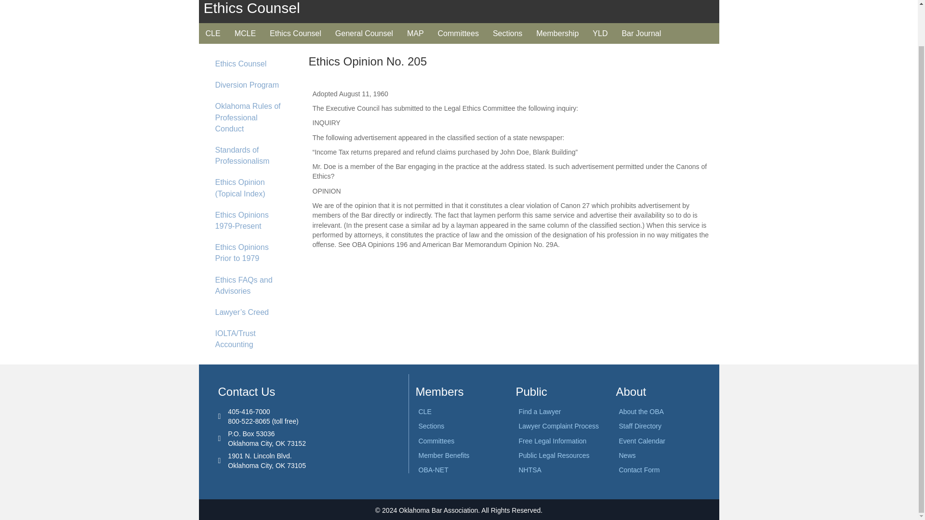 The width and height of the screenshot is (925, 520). I want to click on Ethics Opinions 1979-Present, so click(251, 221).